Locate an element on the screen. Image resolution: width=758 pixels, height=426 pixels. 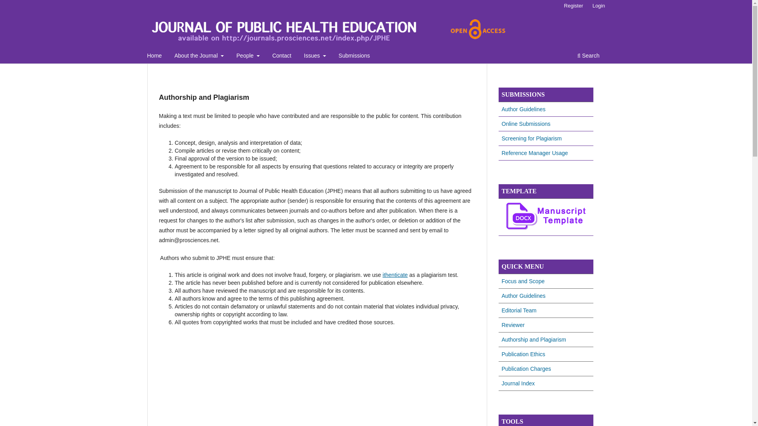
Focus and Scope is located at coordinates (523, 281).